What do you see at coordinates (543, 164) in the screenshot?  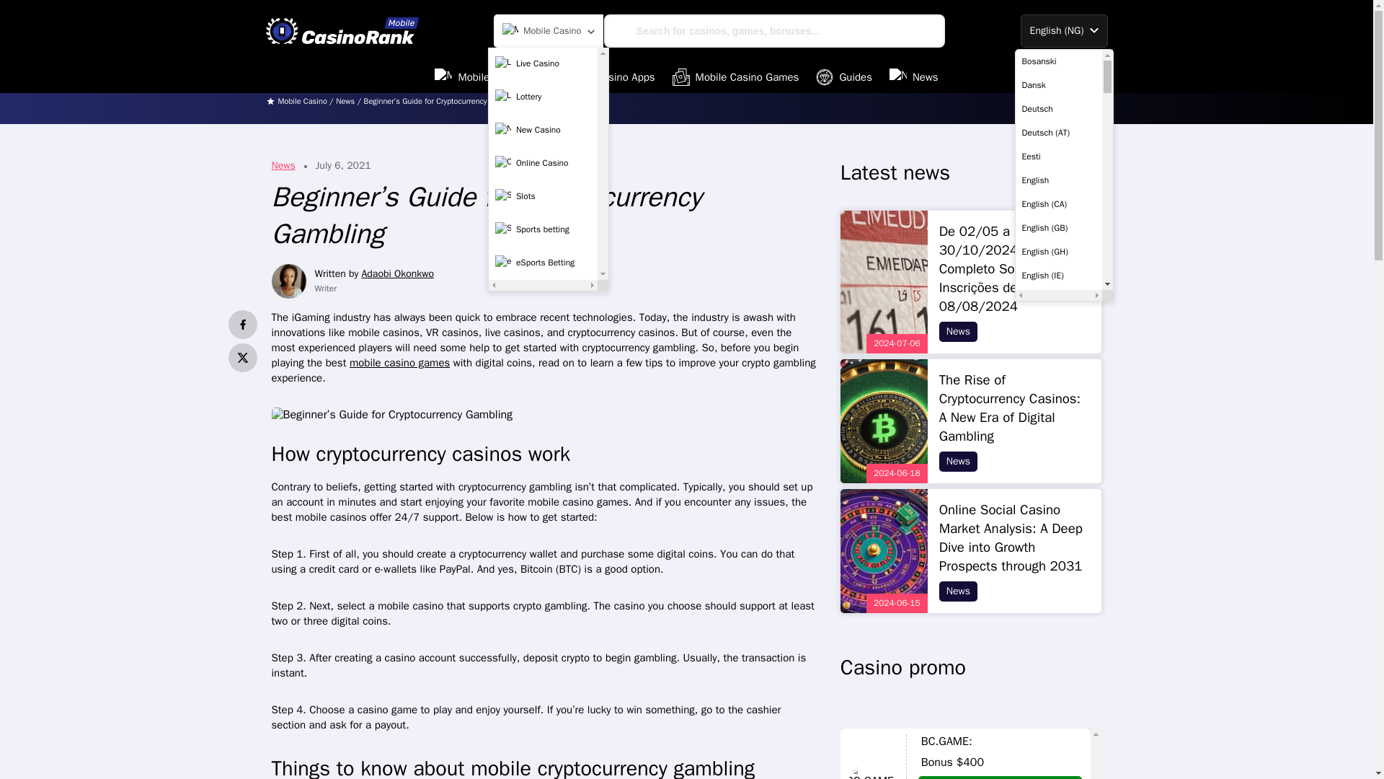 I see `Online Casino` at bounding box center [543, 164].